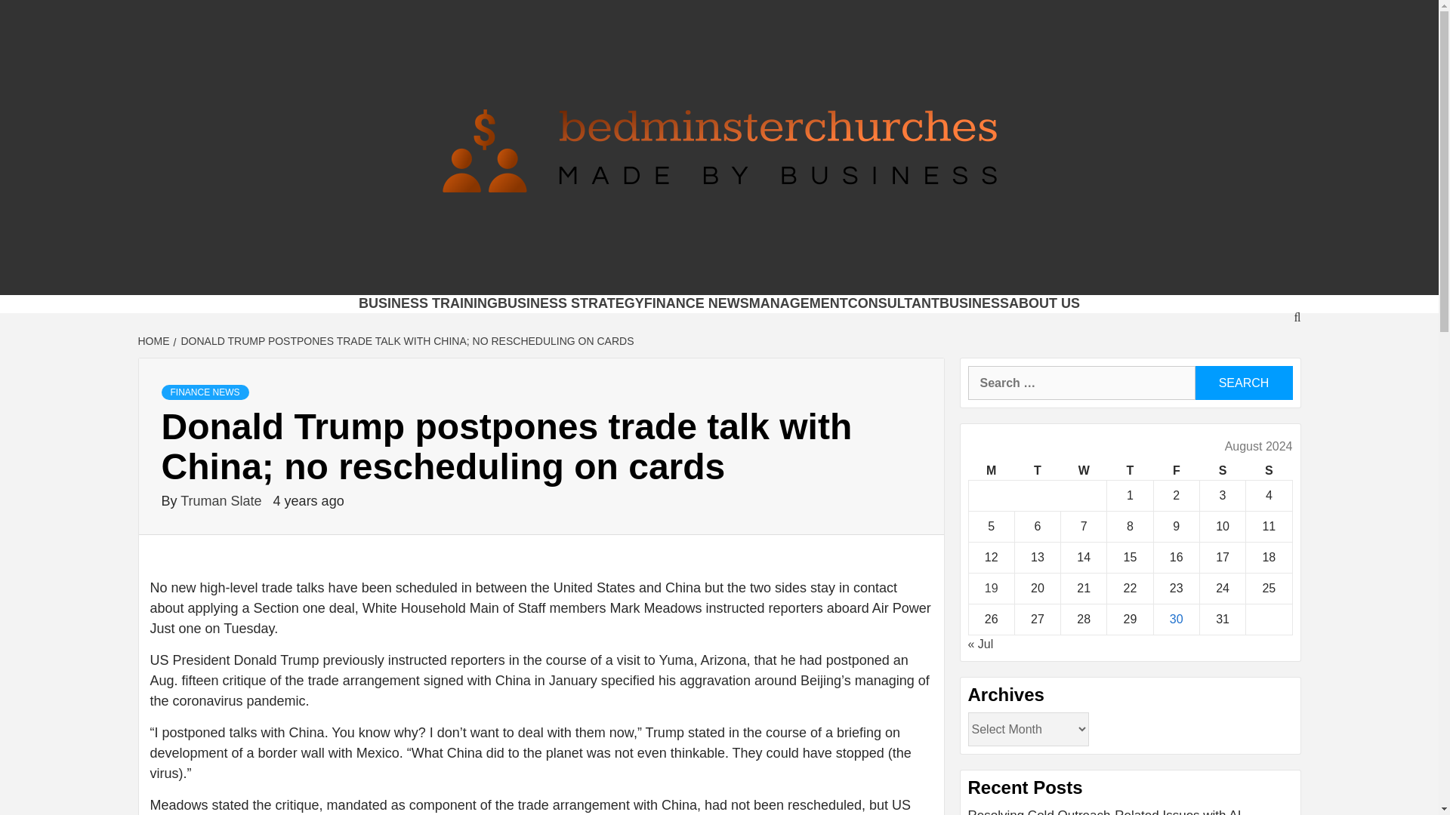 The height and width of the screenshot is (815, 1450). I want to click on FINANCE NEWS, so click(696, 303).